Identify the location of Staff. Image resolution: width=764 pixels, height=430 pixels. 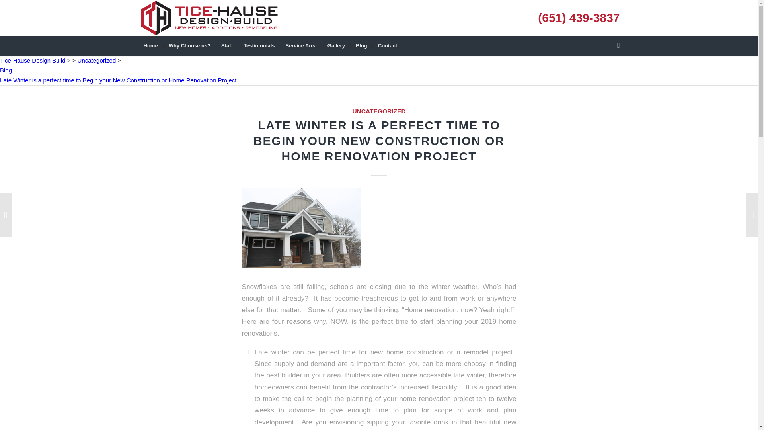
(226, 45).